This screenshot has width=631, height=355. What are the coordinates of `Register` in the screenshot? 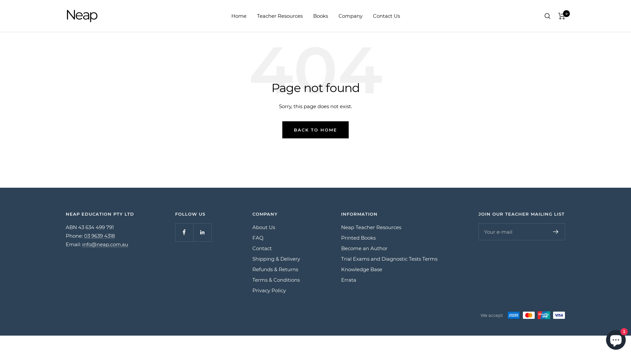 It's located at (556, 232).